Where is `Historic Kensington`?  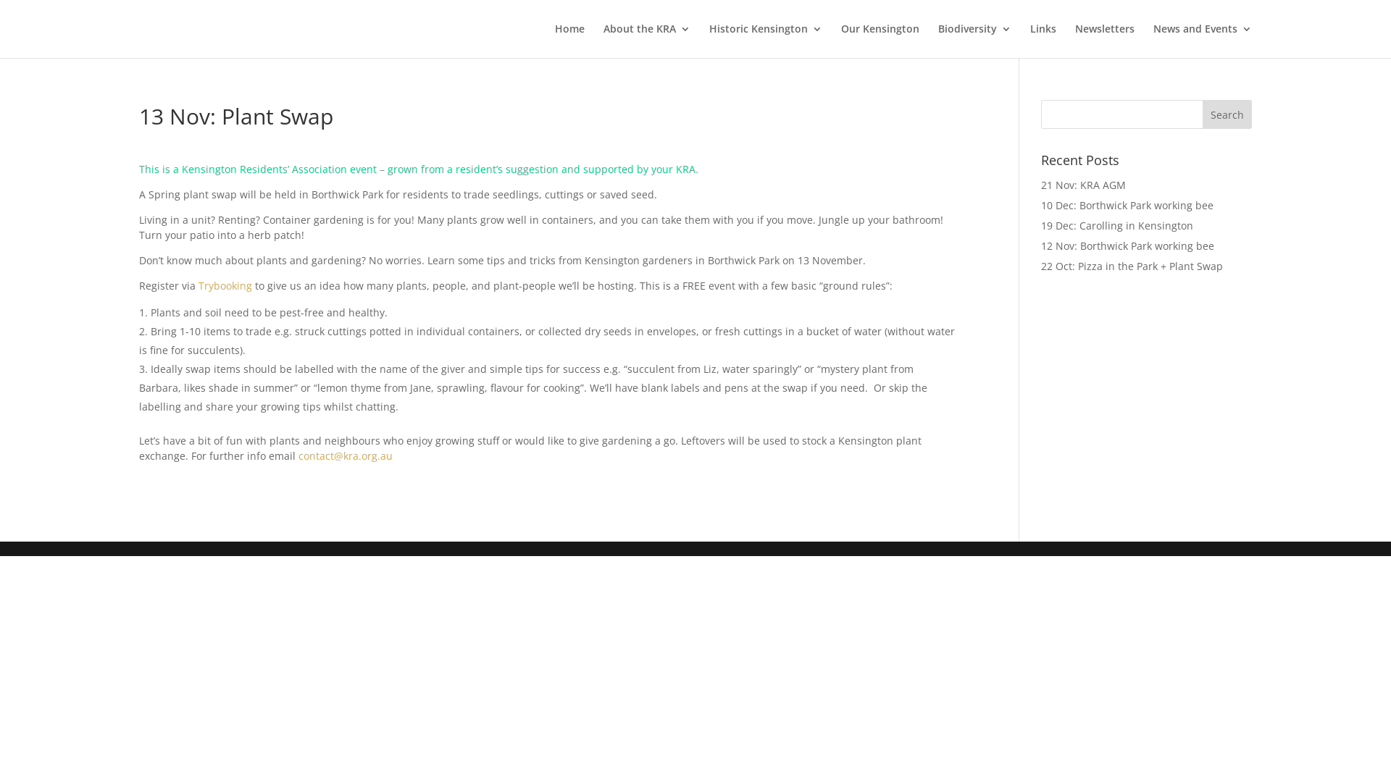 Historic Kensington is located at coordinates (766, 41).